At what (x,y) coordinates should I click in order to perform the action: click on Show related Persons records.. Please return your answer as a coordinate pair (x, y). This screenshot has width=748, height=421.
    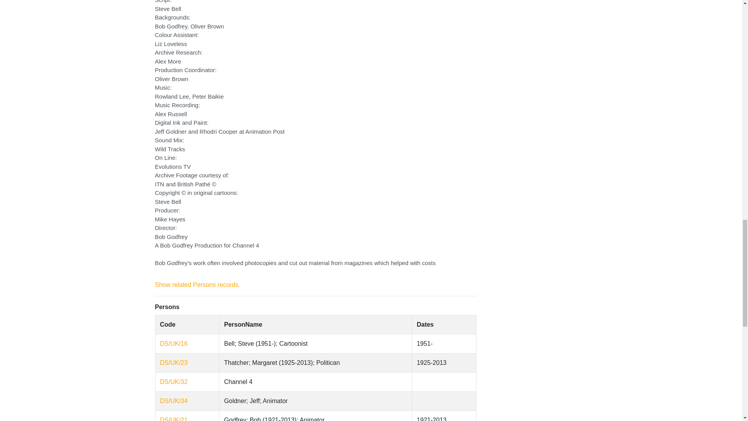
    Looking at the image, I should click on (174, 343).